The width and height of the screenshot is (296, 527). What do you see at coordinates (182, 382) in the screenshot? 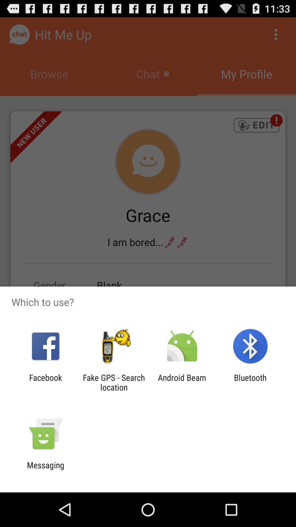
I see `select the item to the right of fake gps search` at bounding box center [182, 382].